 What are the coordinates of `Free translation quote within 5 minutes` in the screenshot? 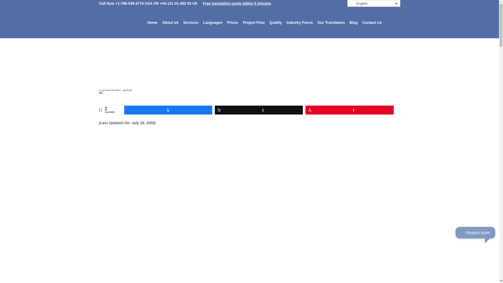 It's located at (237, 3).